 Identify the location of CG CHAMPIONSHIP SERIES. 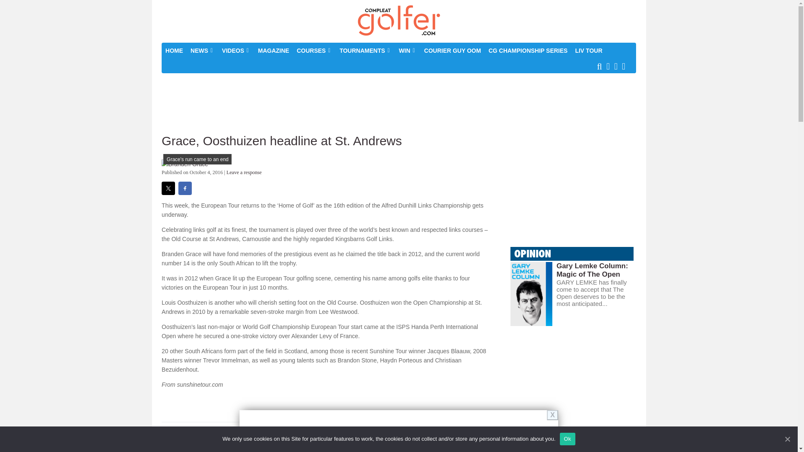
(528, 50).